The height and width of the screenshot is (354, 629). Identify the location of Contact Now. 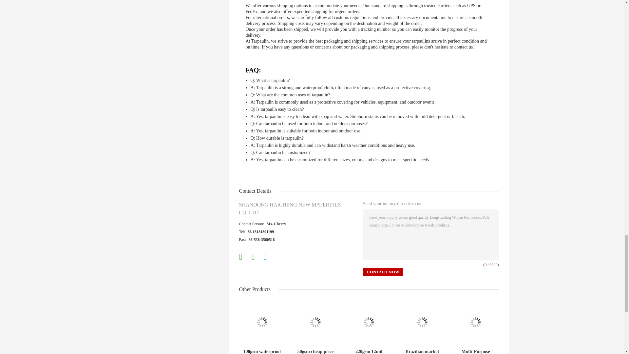
(383, 272).